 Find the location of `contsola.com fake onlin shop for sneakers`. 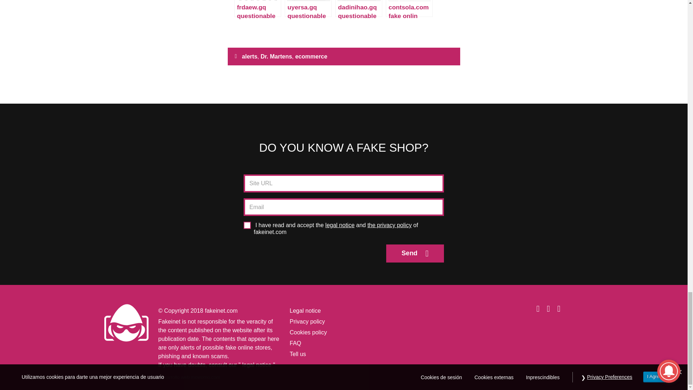

contsola.com fake onlin shop for sneakers is located at coordinates (409, 8).